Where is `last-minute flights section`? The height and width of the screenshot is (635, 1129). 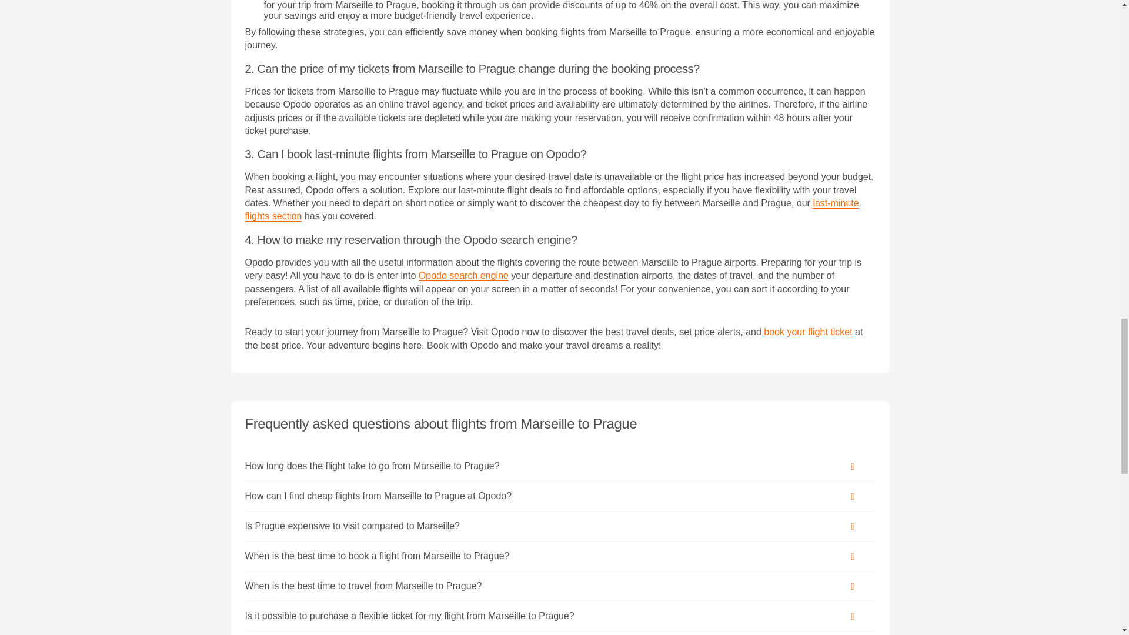 last-minute flights section is located at coordinates (552, 209).